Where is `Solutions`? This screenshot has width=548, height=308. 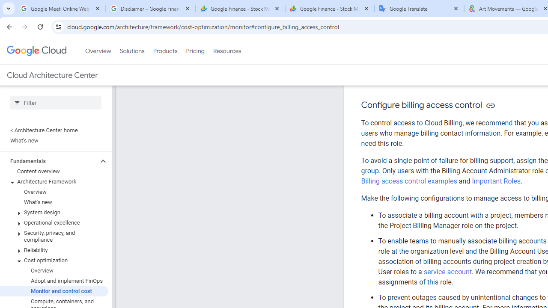 Solutions is located at coordinates (132, 51).